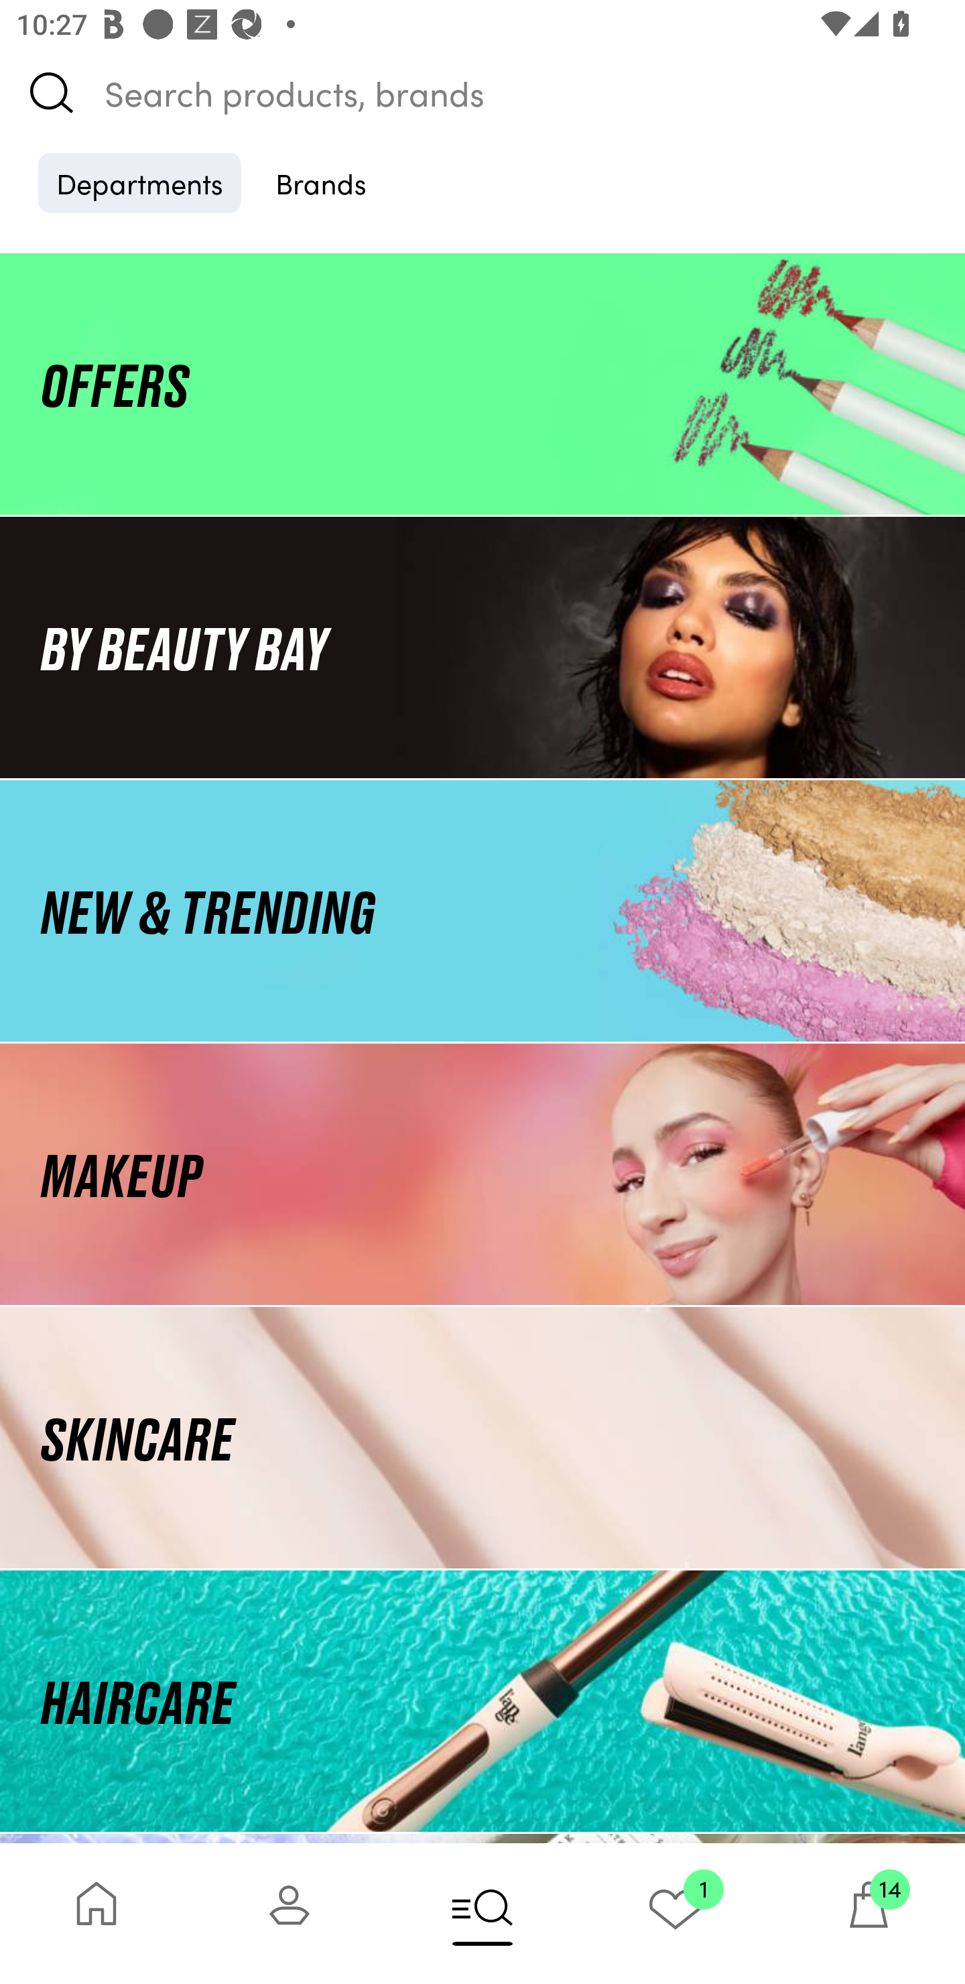 This screenshot has height=1984, width=965. What do you see at coordinates (321, 182) in the screenshot?
I see `Brands` at bounding box center [321, 182].